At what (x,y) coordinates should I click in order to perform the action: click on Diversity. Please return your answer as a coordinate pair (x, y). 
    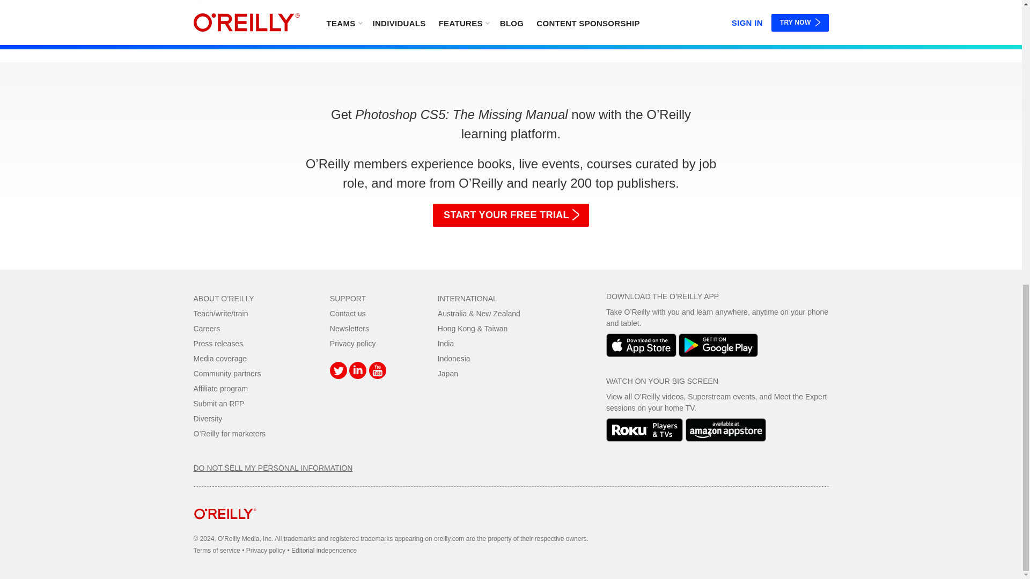
    Looking at the image, I should click on (208, 419).